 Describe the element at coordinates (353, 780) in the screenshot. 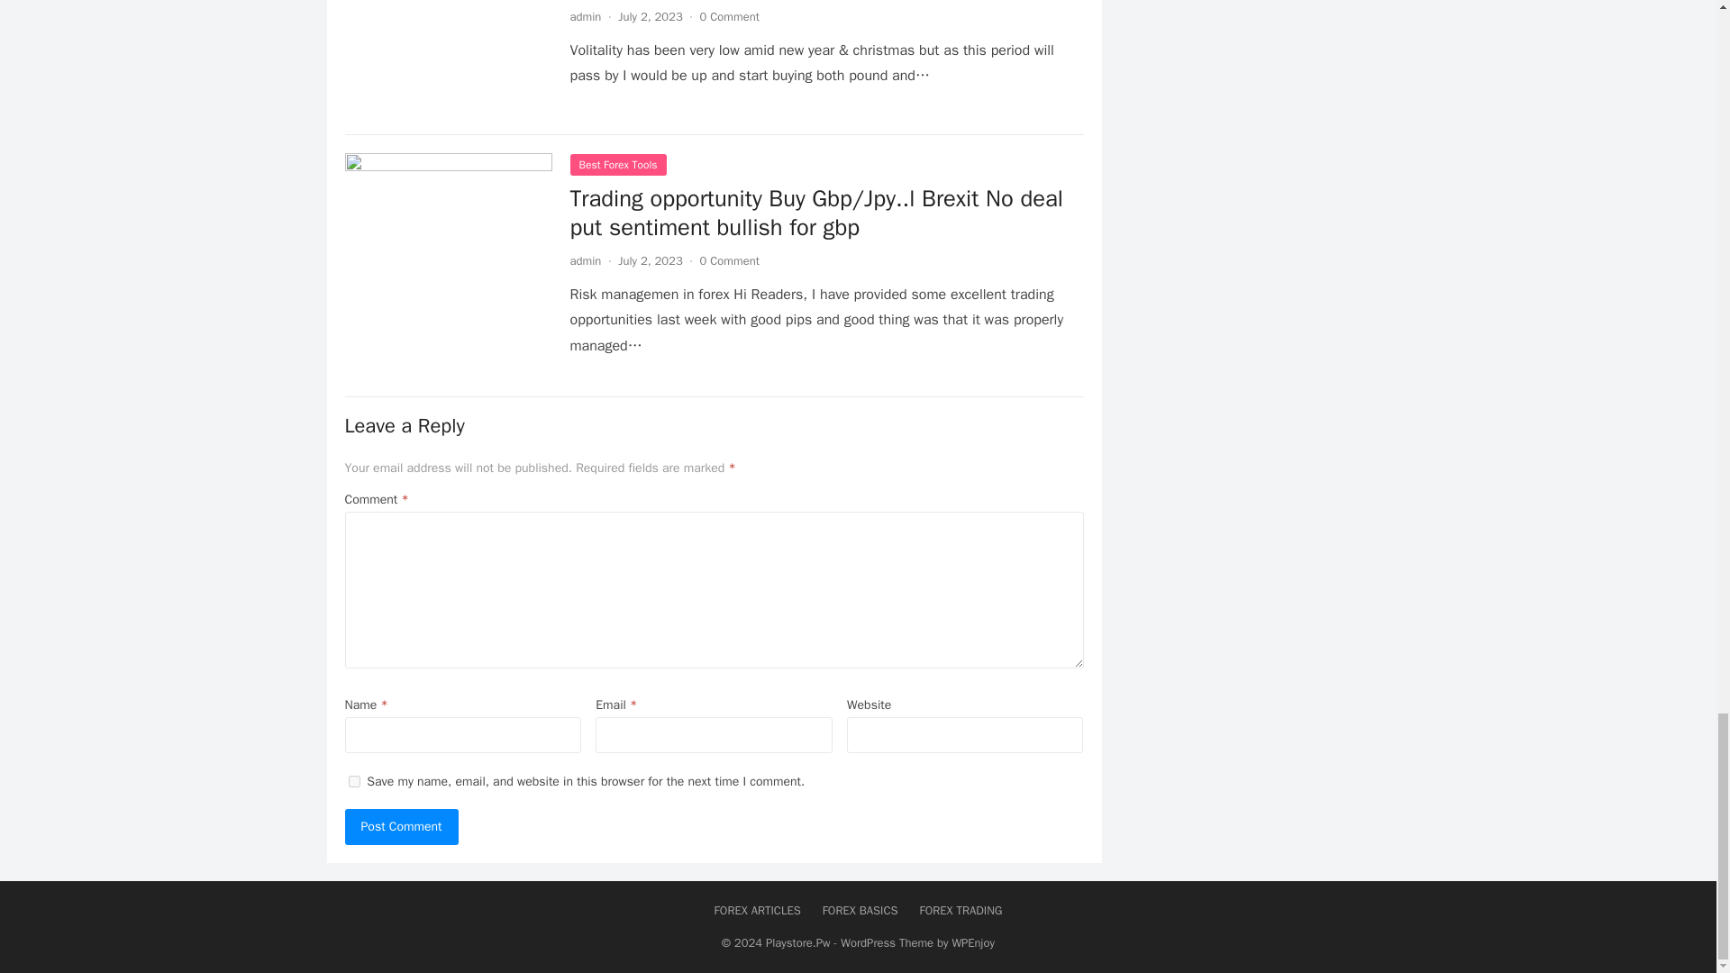

I see `yes` at that location.